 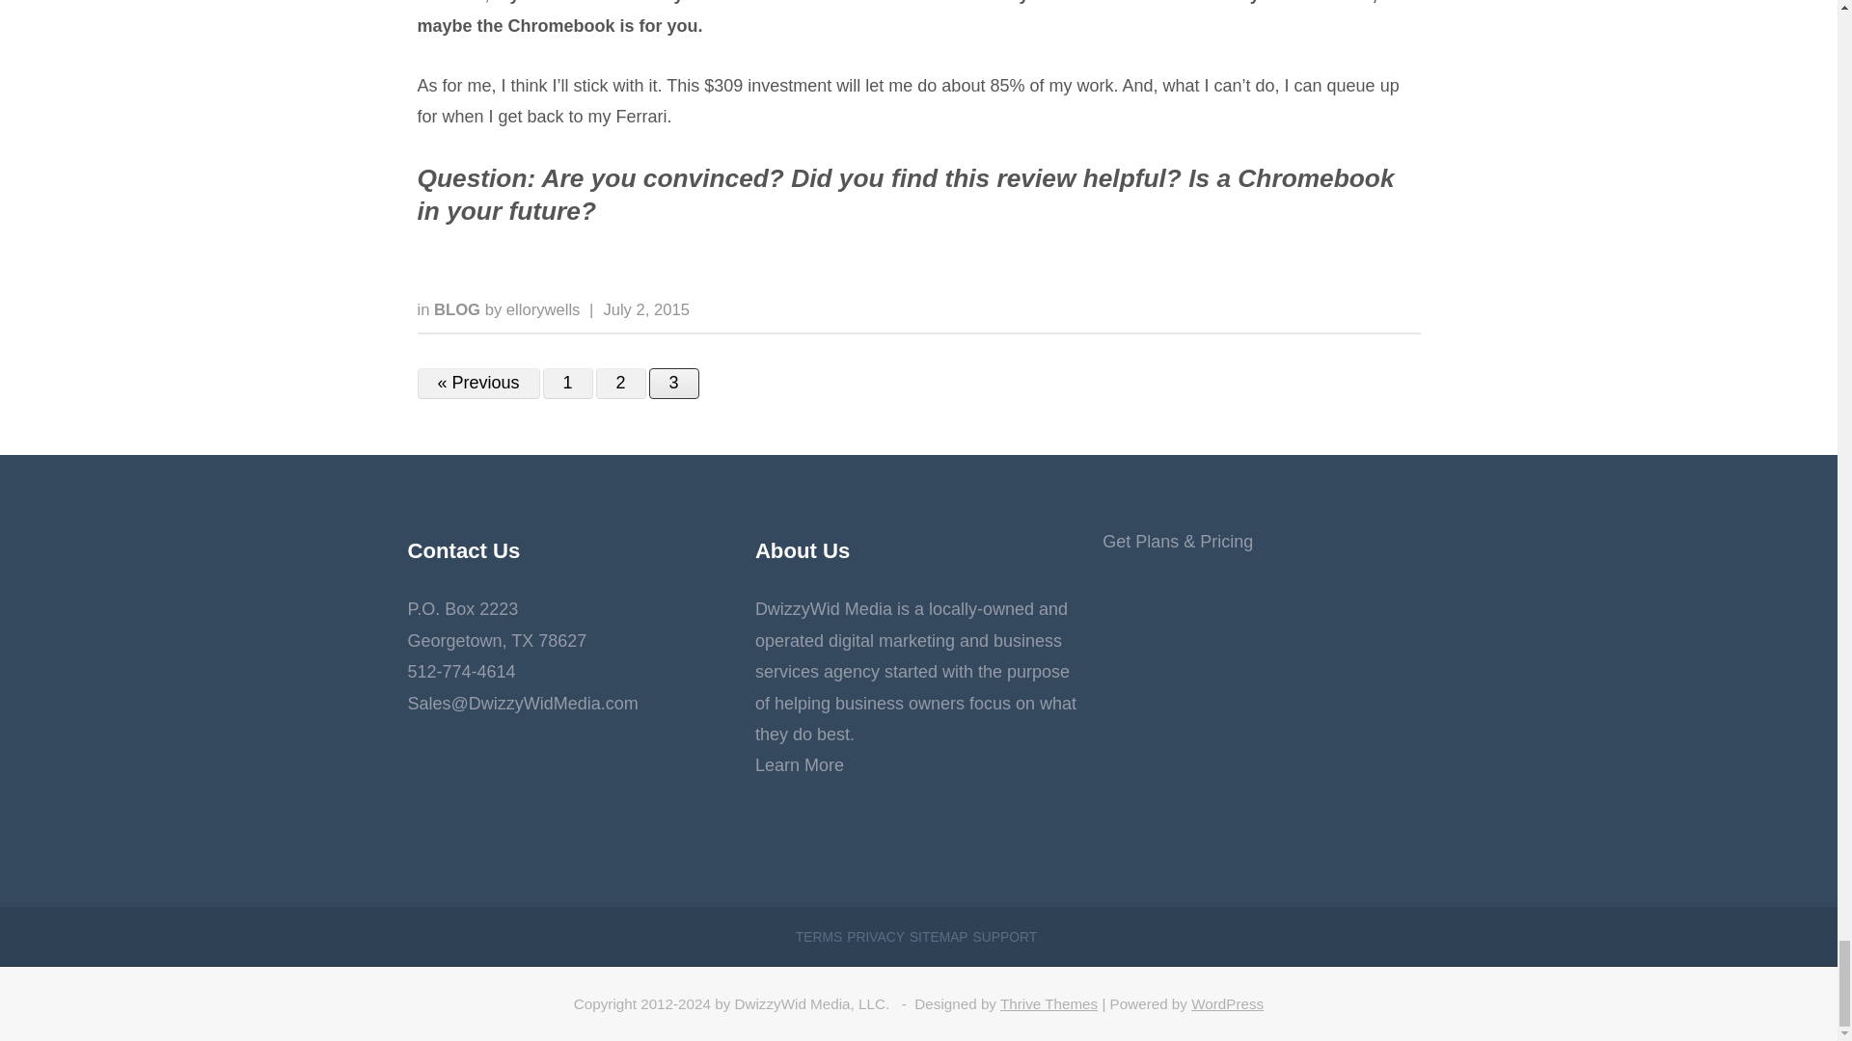 I want to click on 512-774-4614, so click(x=461, y=671).